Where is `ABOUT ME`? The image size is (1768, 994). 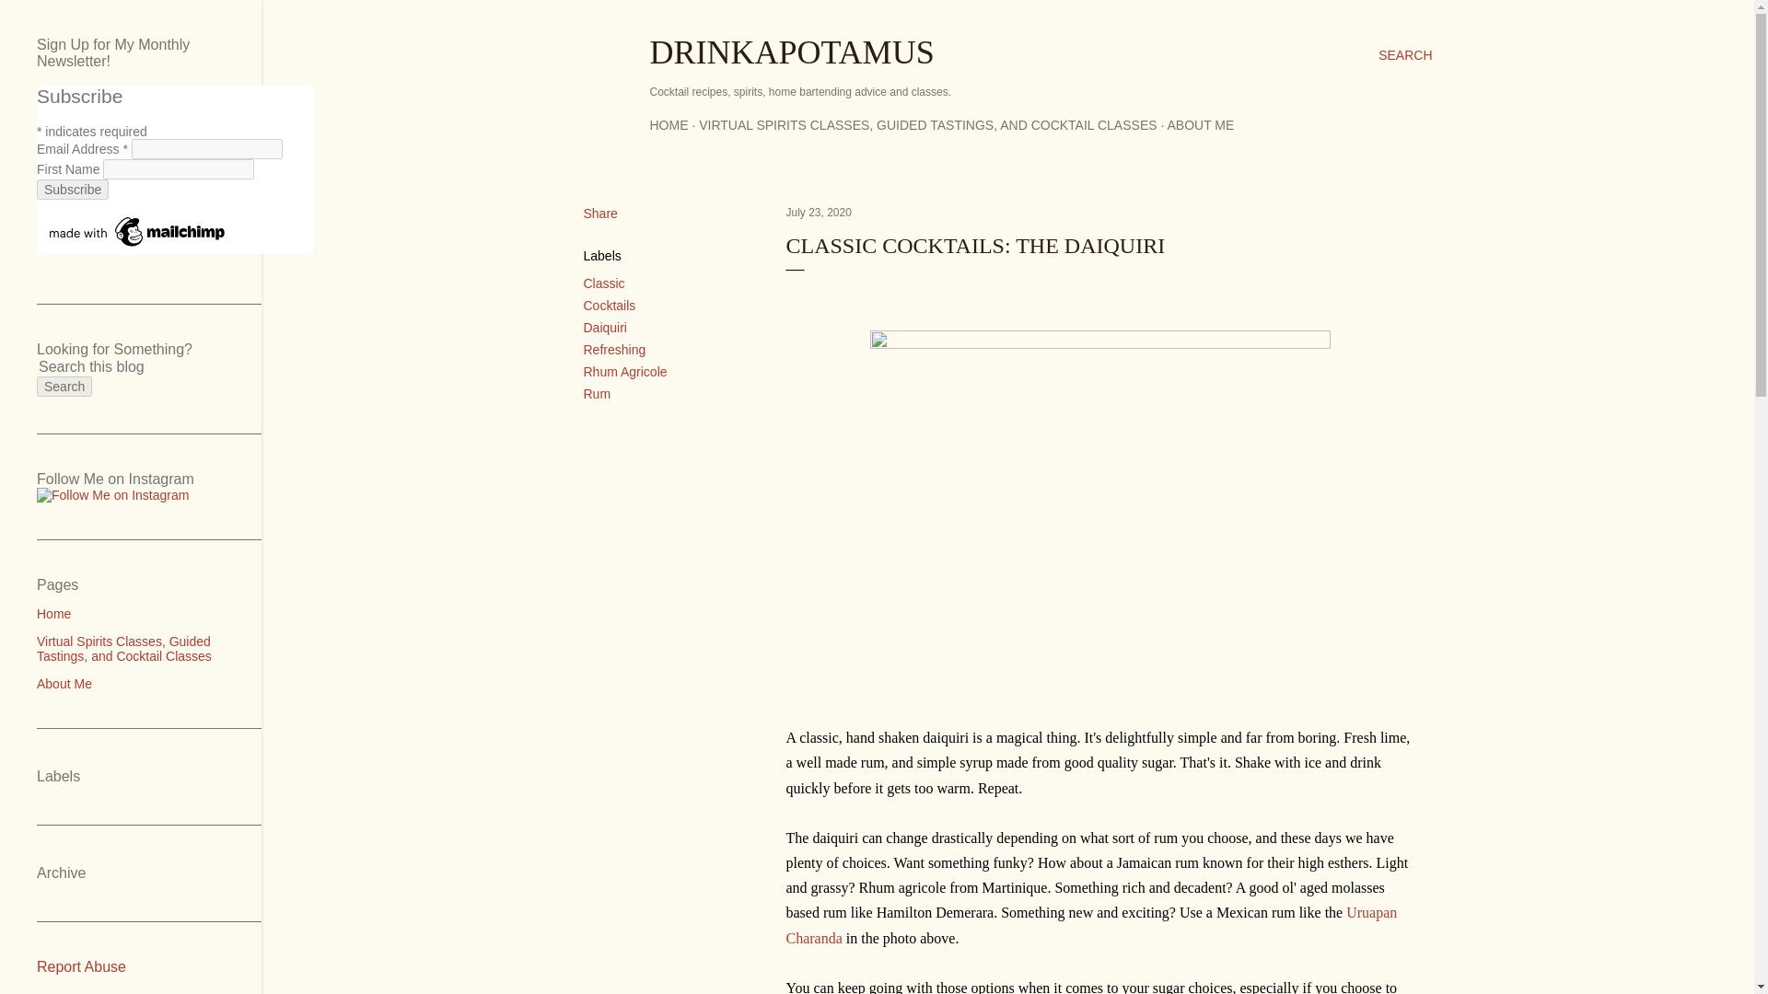
ABOUT ME is located at coordinates (1201, 125).